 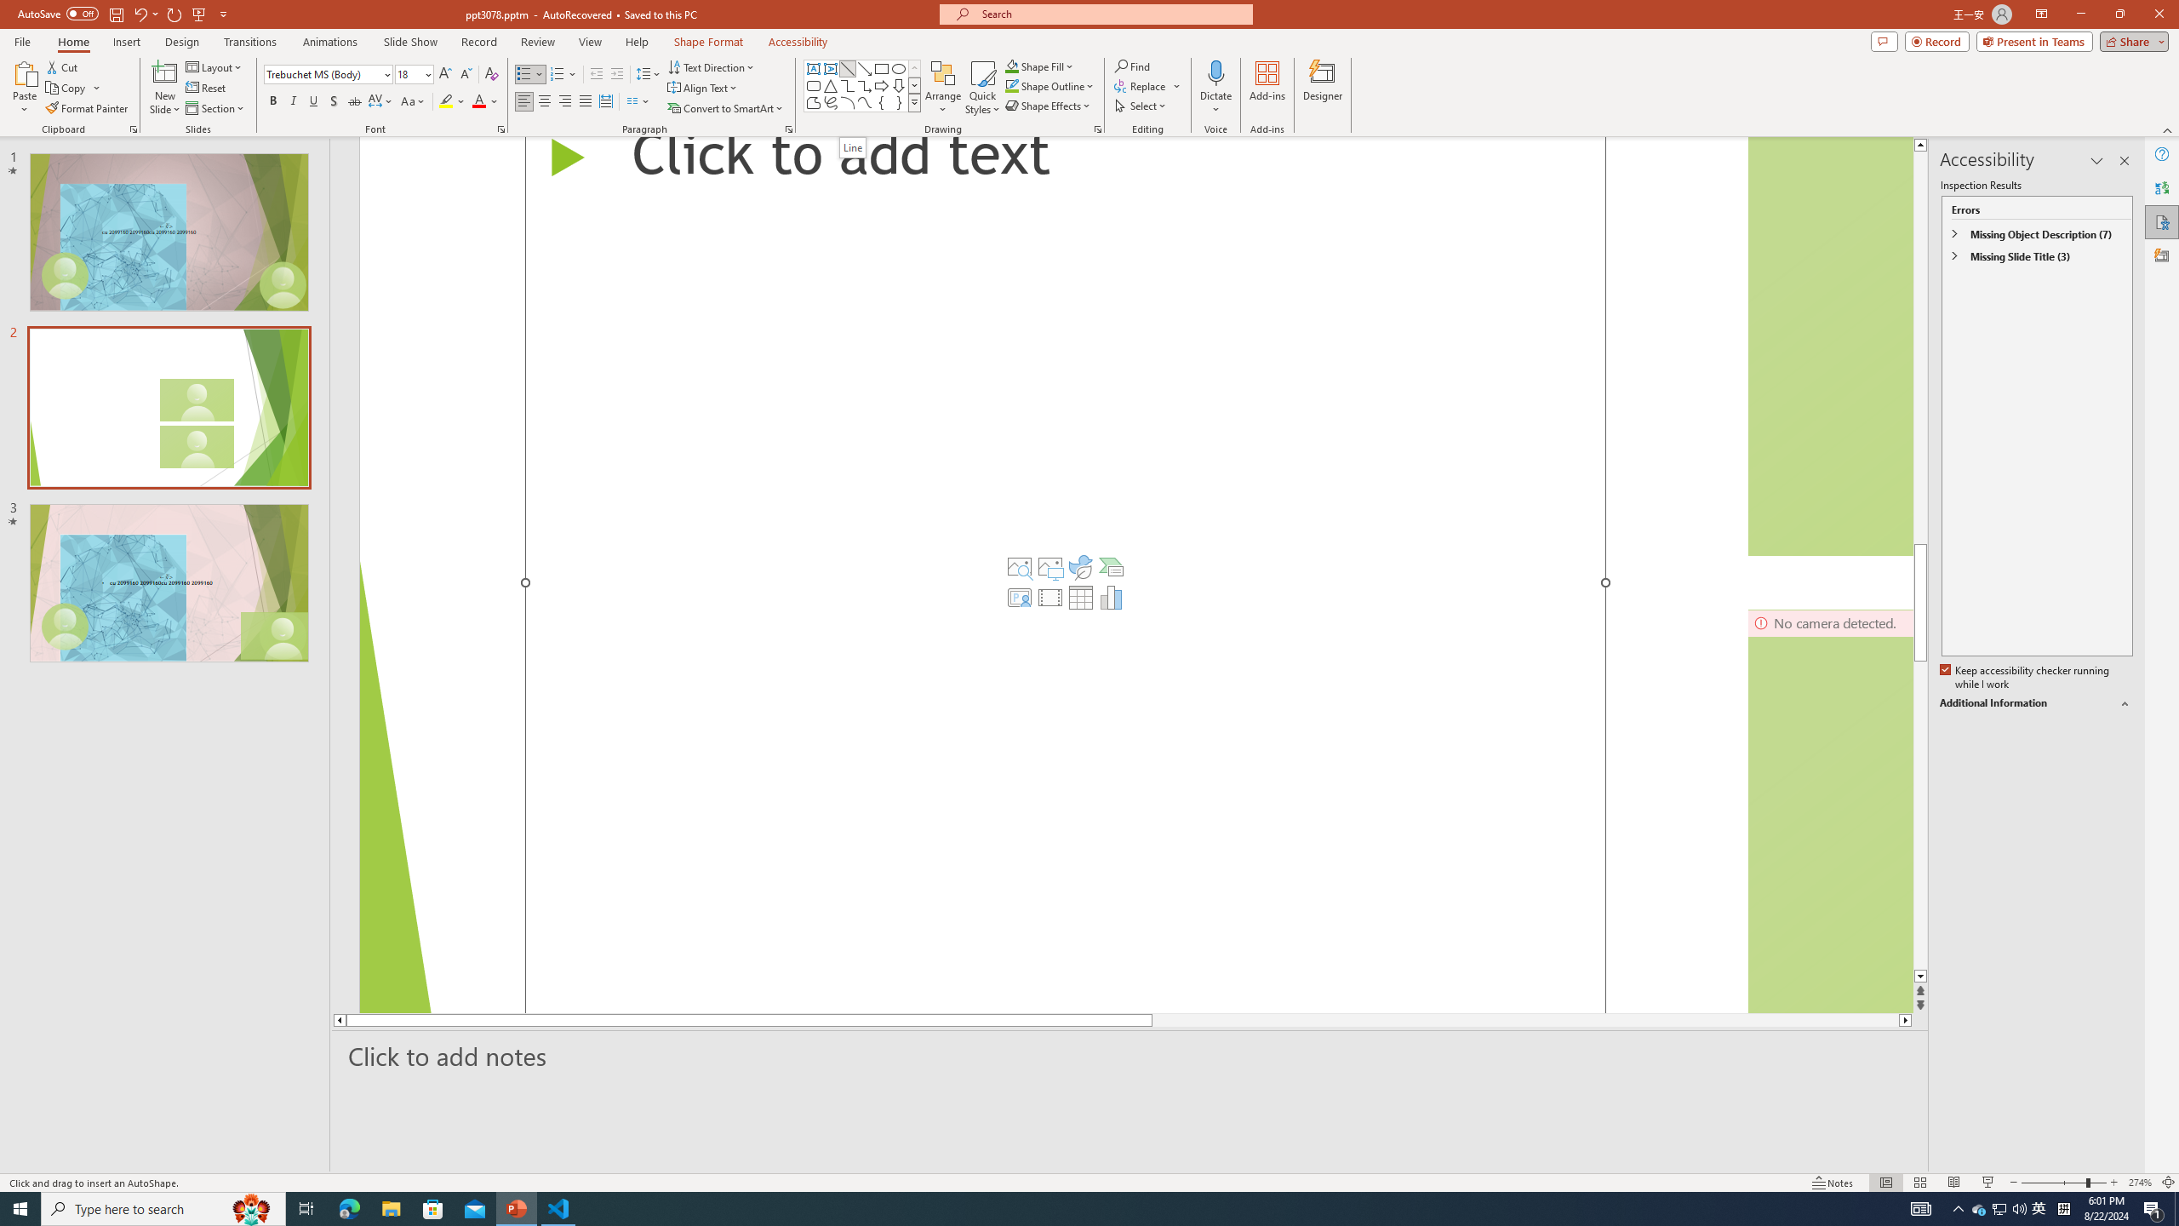 I want to click on Change Case, so click(x=414, y=102).